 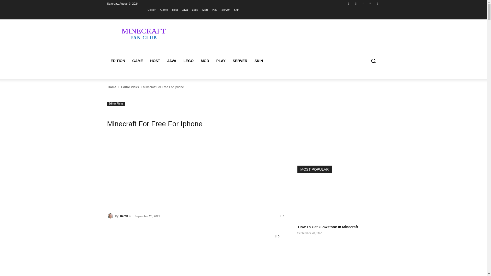 I want to click on EDITION, so click(x=118, y=61).